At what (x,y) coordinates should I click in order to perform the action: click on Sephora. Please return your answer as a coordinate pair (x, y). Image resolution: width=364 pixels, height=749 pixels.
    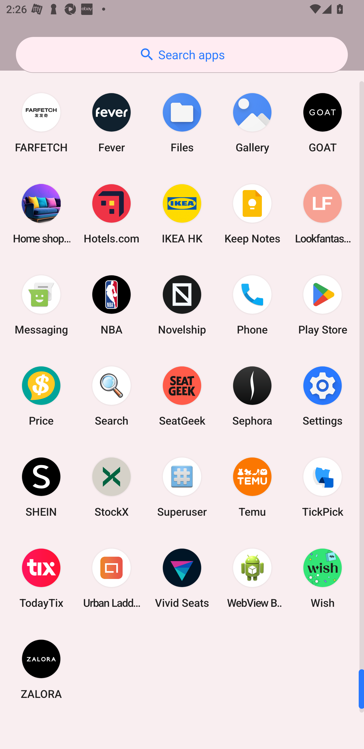
    Looking at the image, I should click on (252, 396).